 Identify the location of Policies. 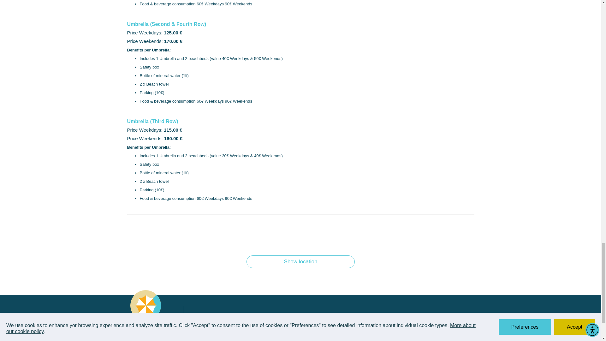
(266, 323).